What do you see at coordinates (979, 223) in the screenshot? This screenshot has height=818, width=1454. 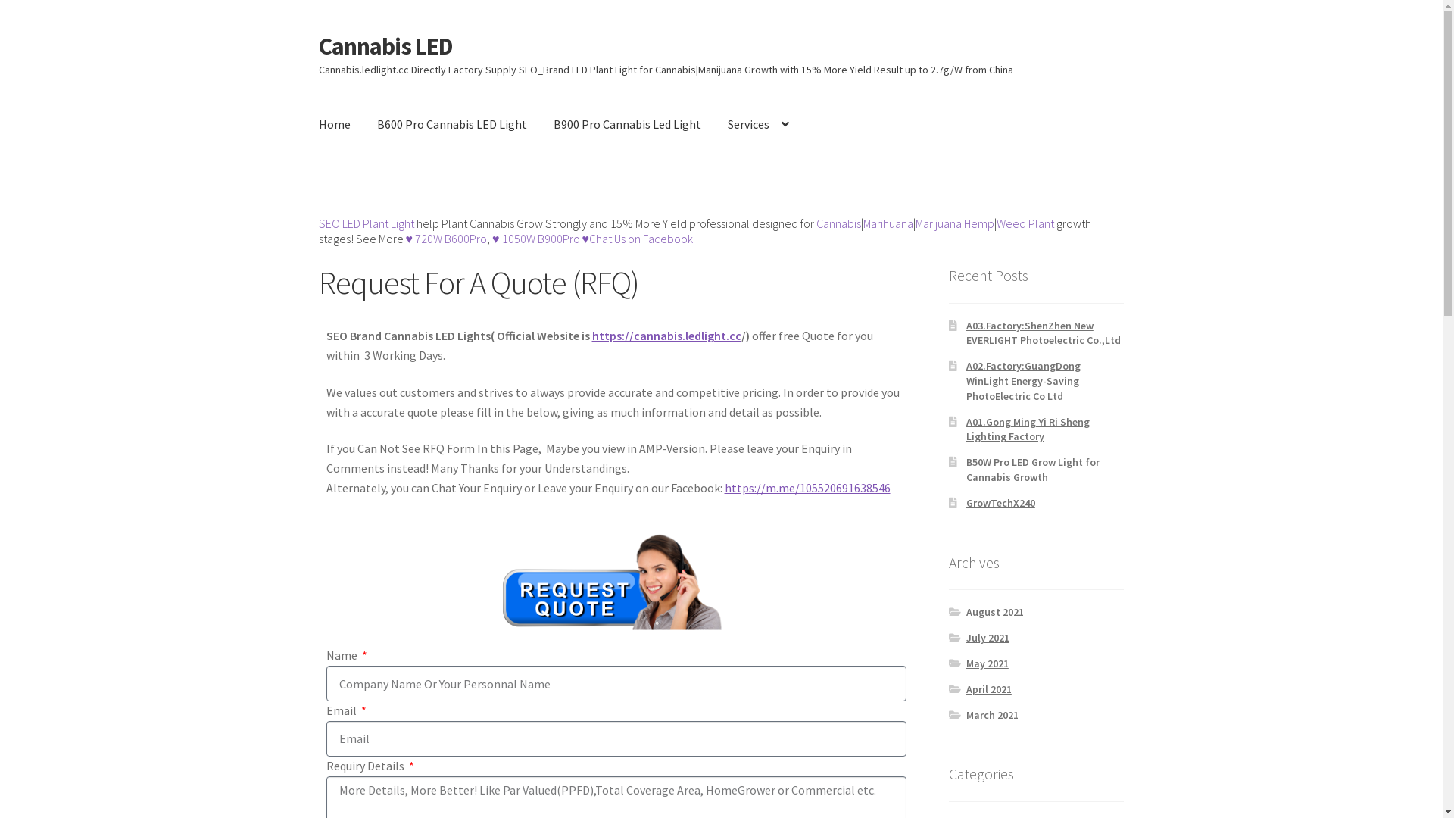 I see `Hemp` at bounding box center [979, 223].